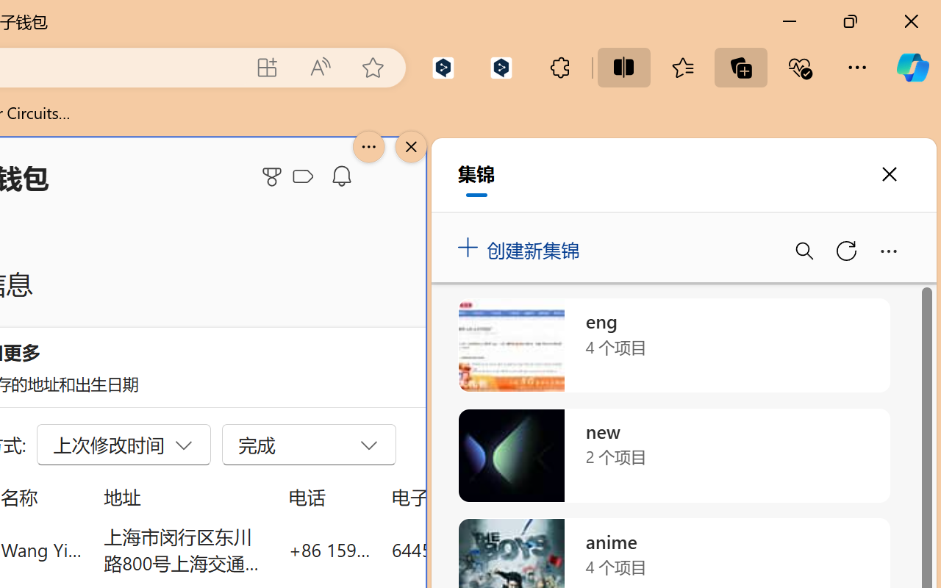 This screenshot has width=941, height=588. What do you see at coordinates (329, 550) in the screenshot?
I see `+86 159 0032 4640` at bounding box center [329, 550].